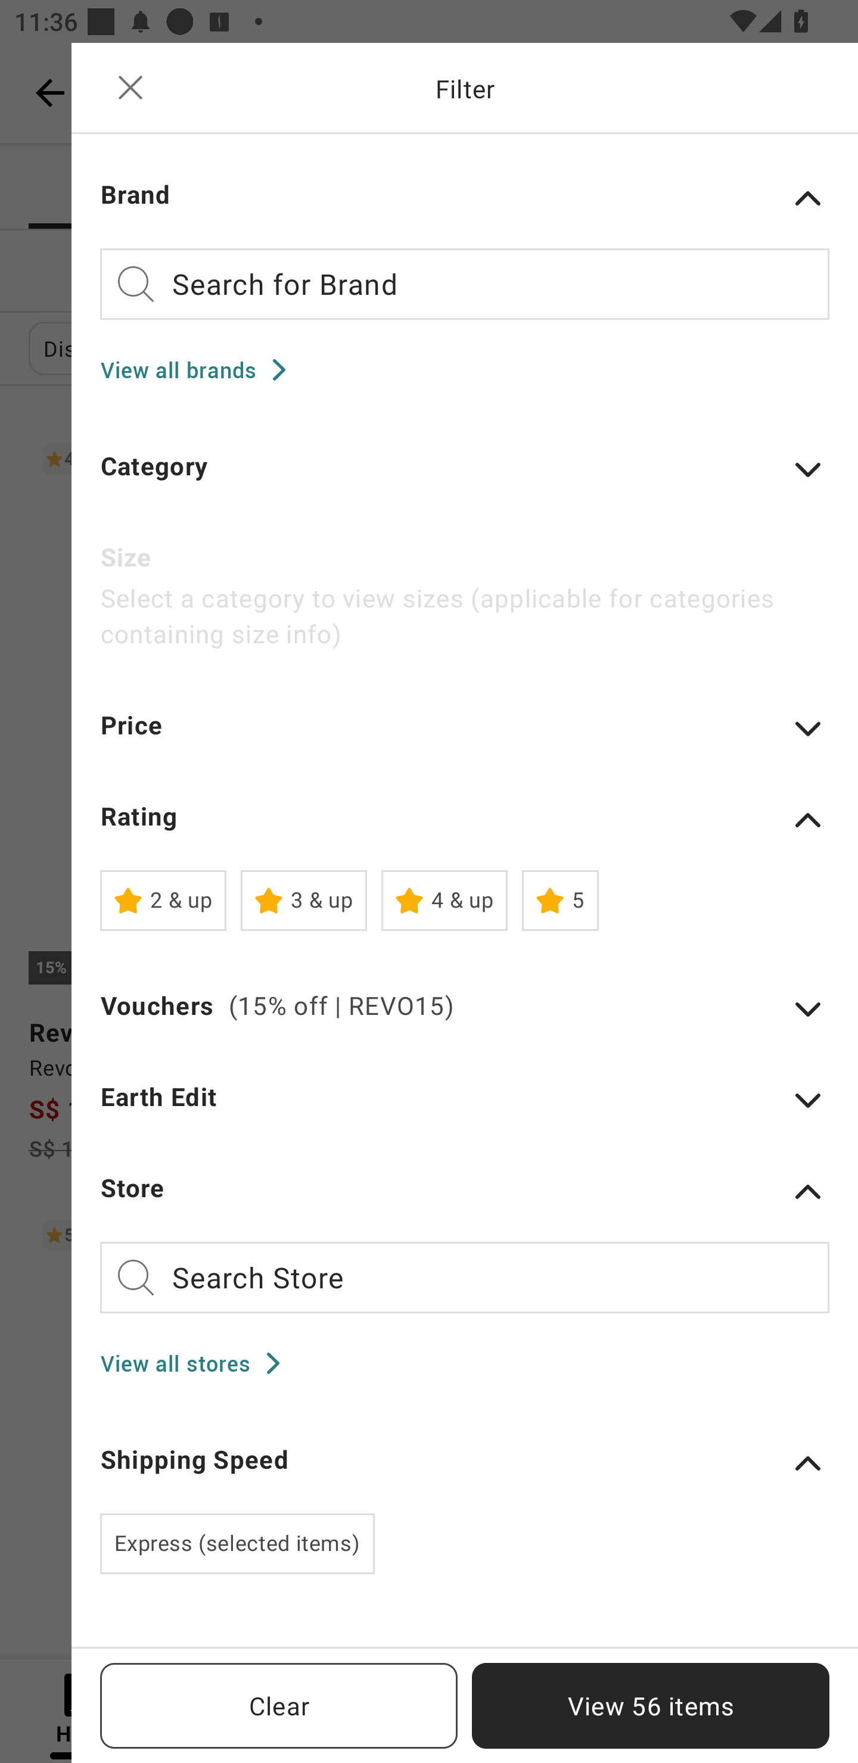 The height and width of the screenshot is (1763, 858). Describe the element at coordinates (465, 198) in the screenshot. I see `Brand` at that location.